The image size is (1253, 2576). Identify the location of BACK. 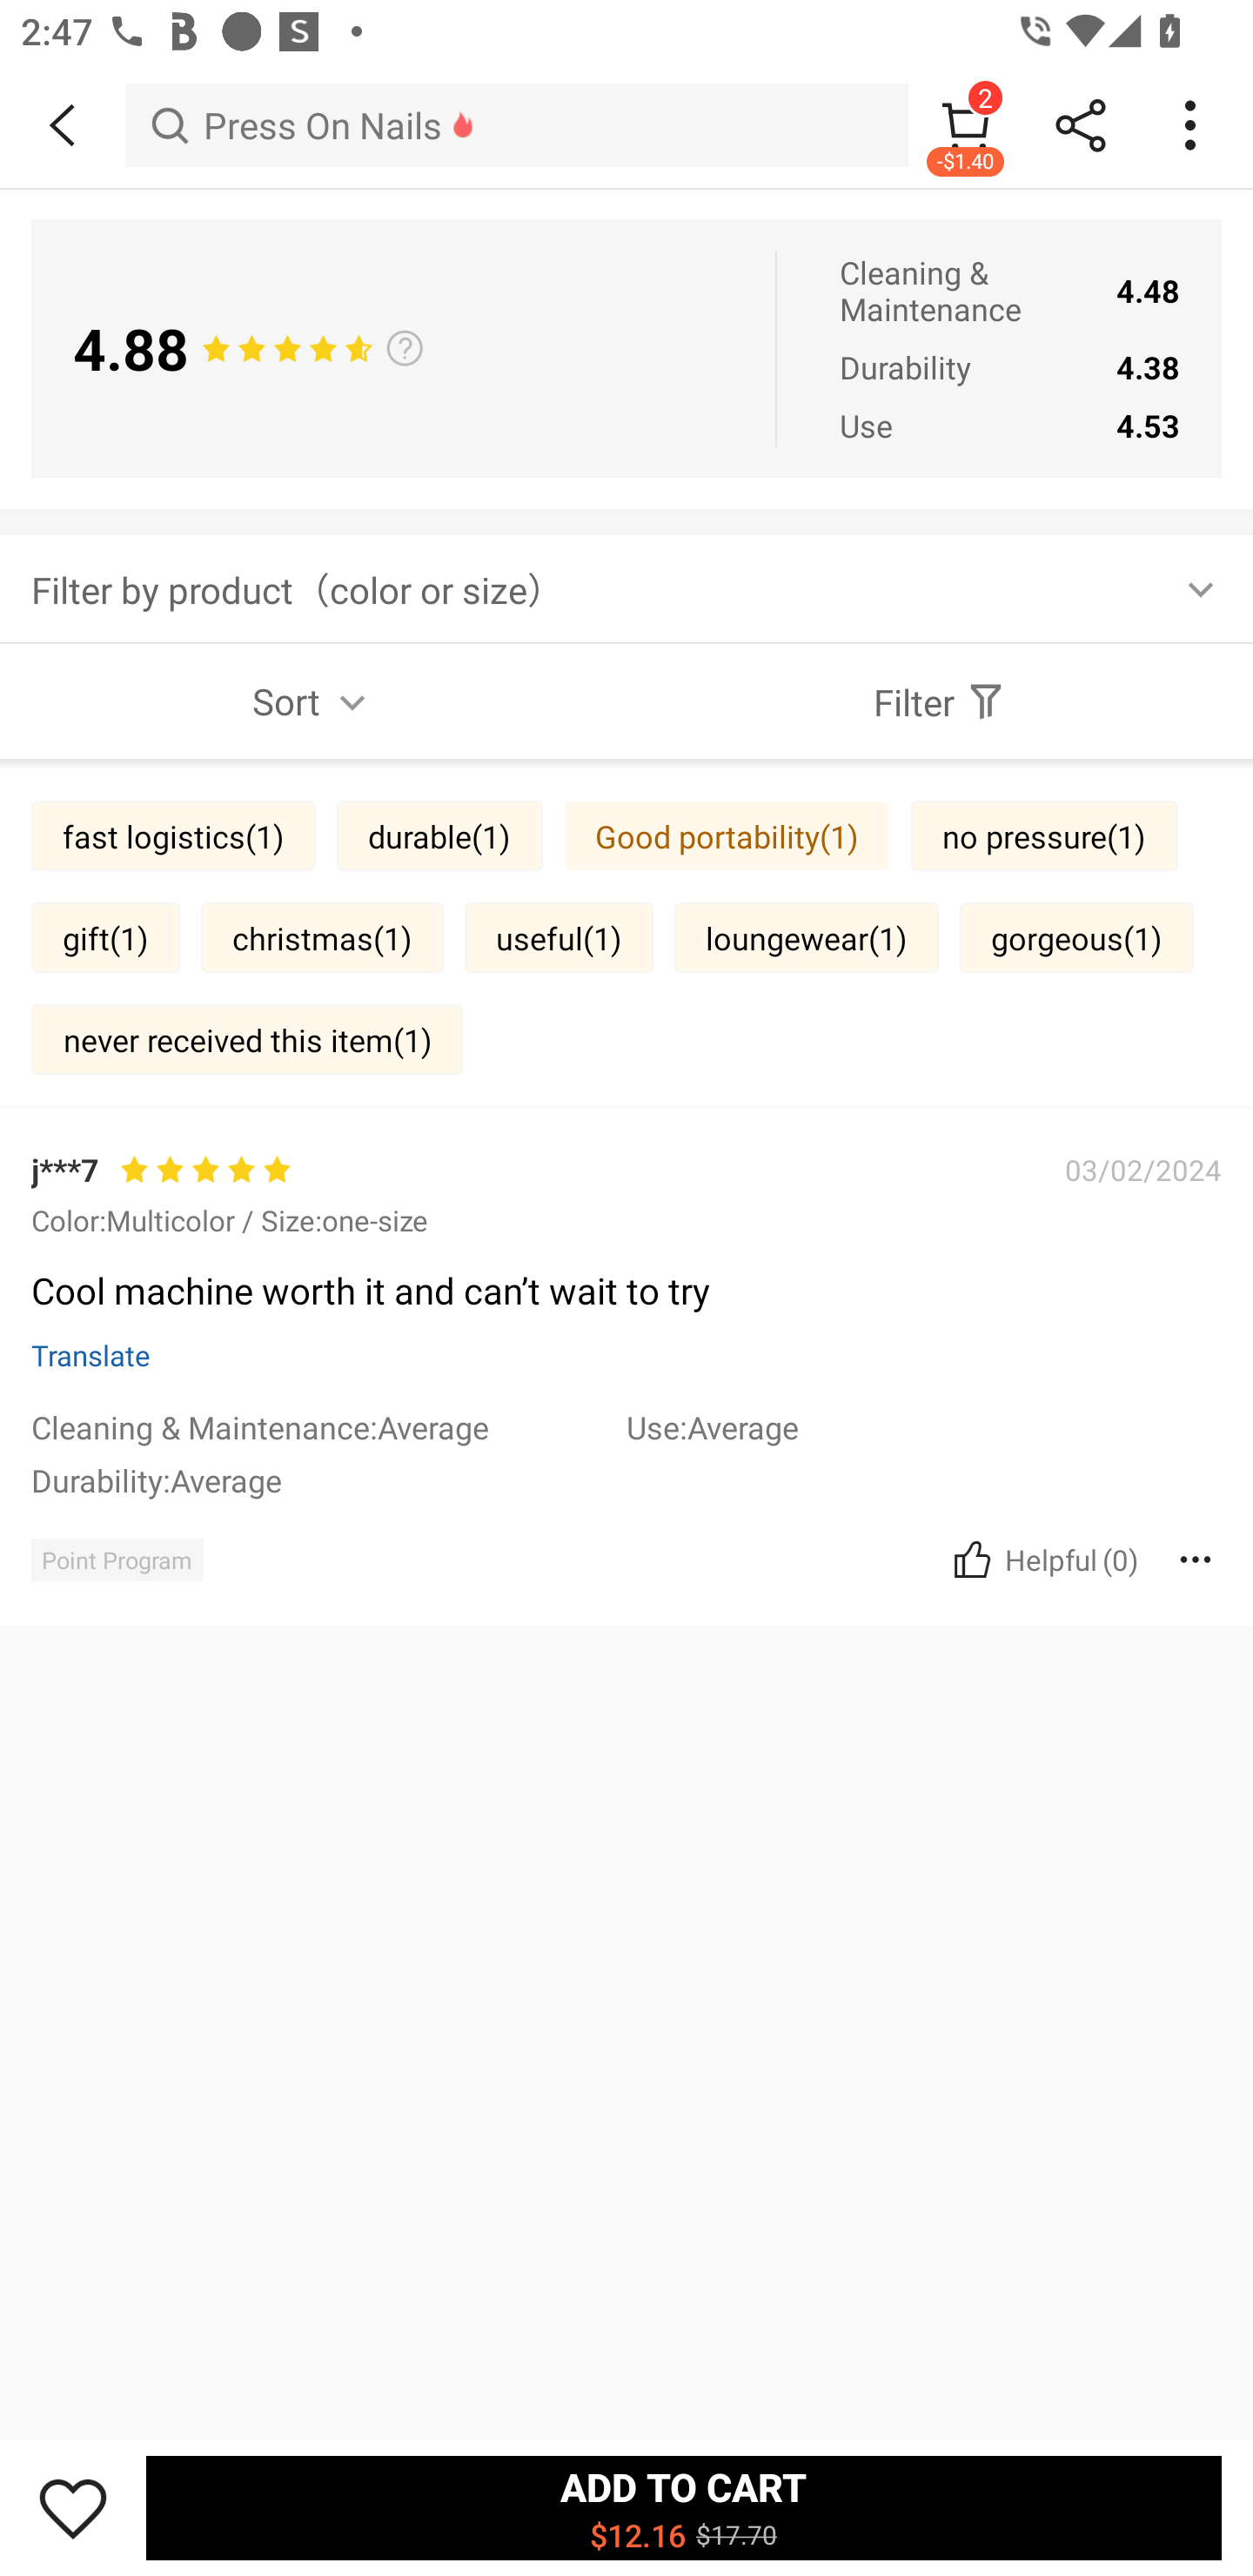
(63, 125).